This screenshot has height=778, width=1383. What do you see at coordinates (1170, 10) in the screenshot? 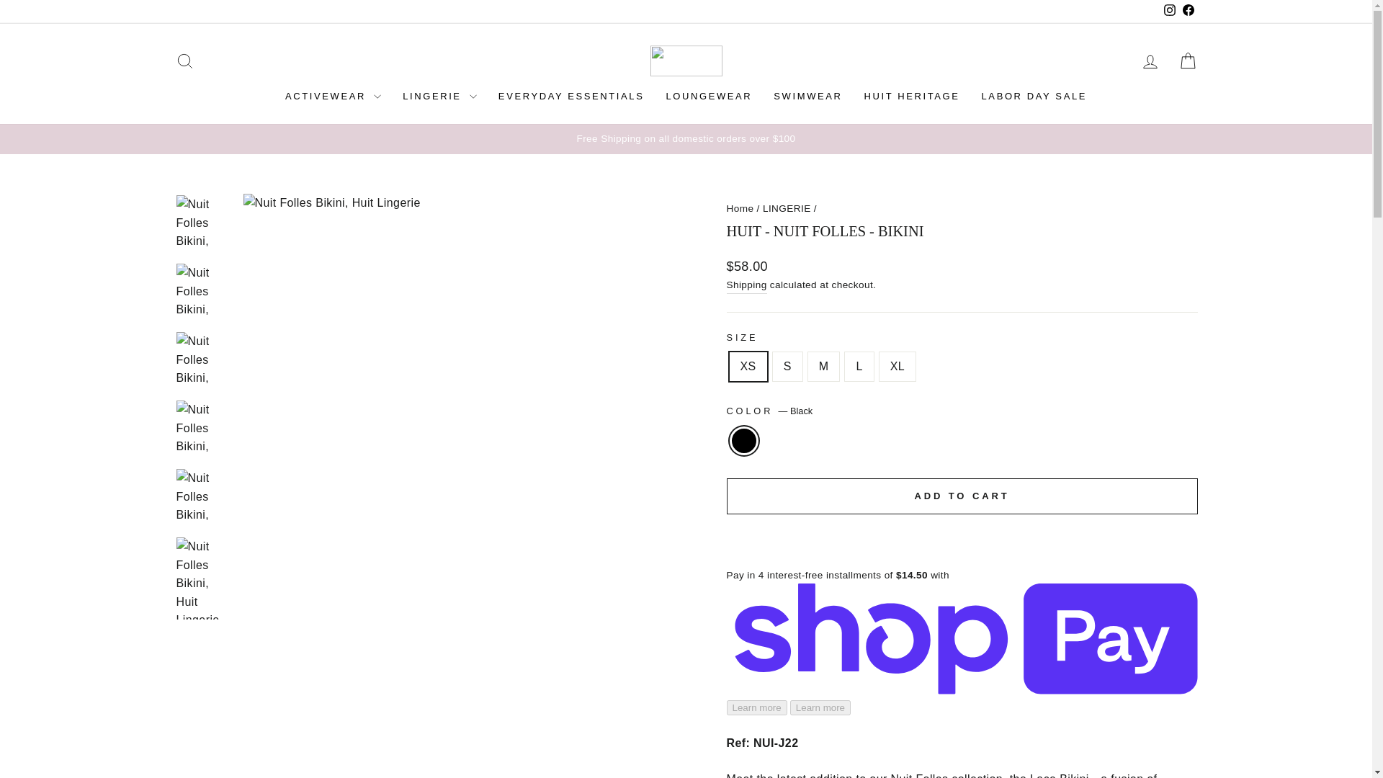
I see `instagram` at bounding box center [1170, 10].